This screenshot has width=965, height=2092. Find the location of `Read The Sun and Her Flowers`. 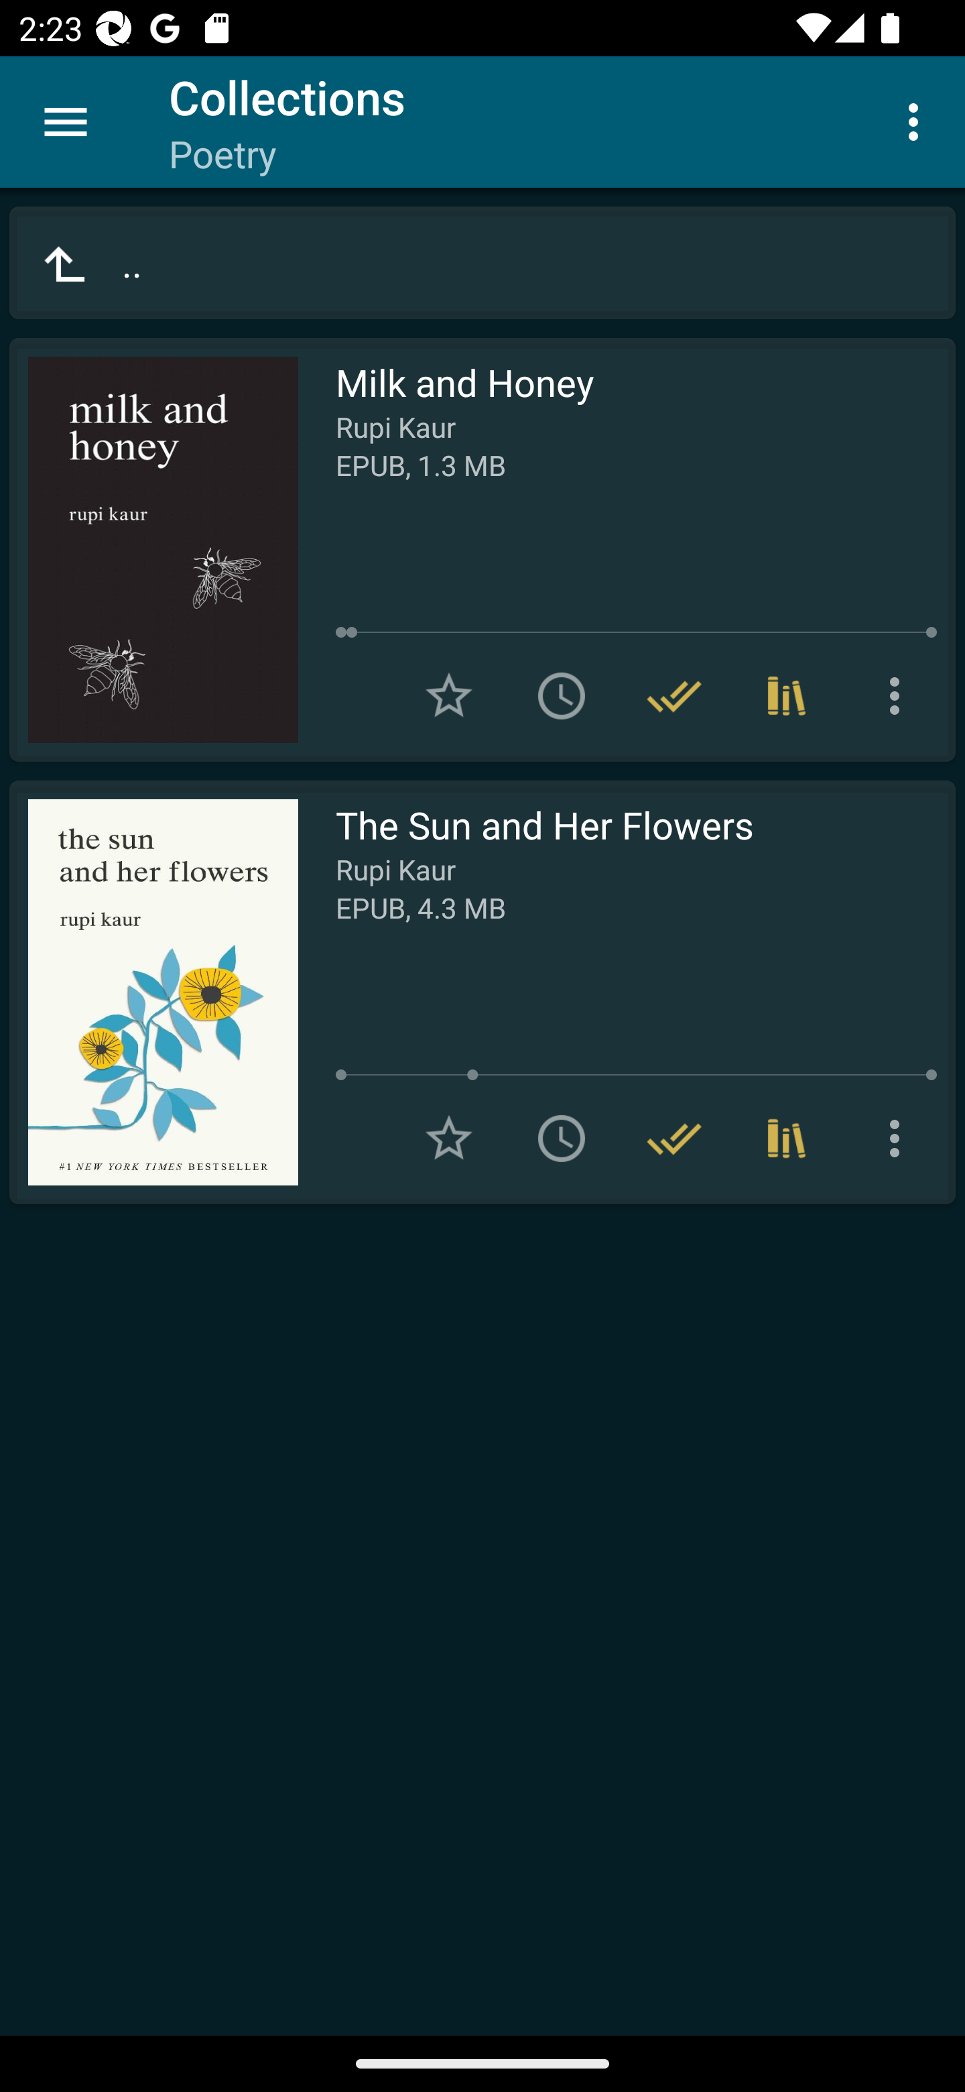

Read The Sun and Her Flowers is located at coordinates (153, 992).